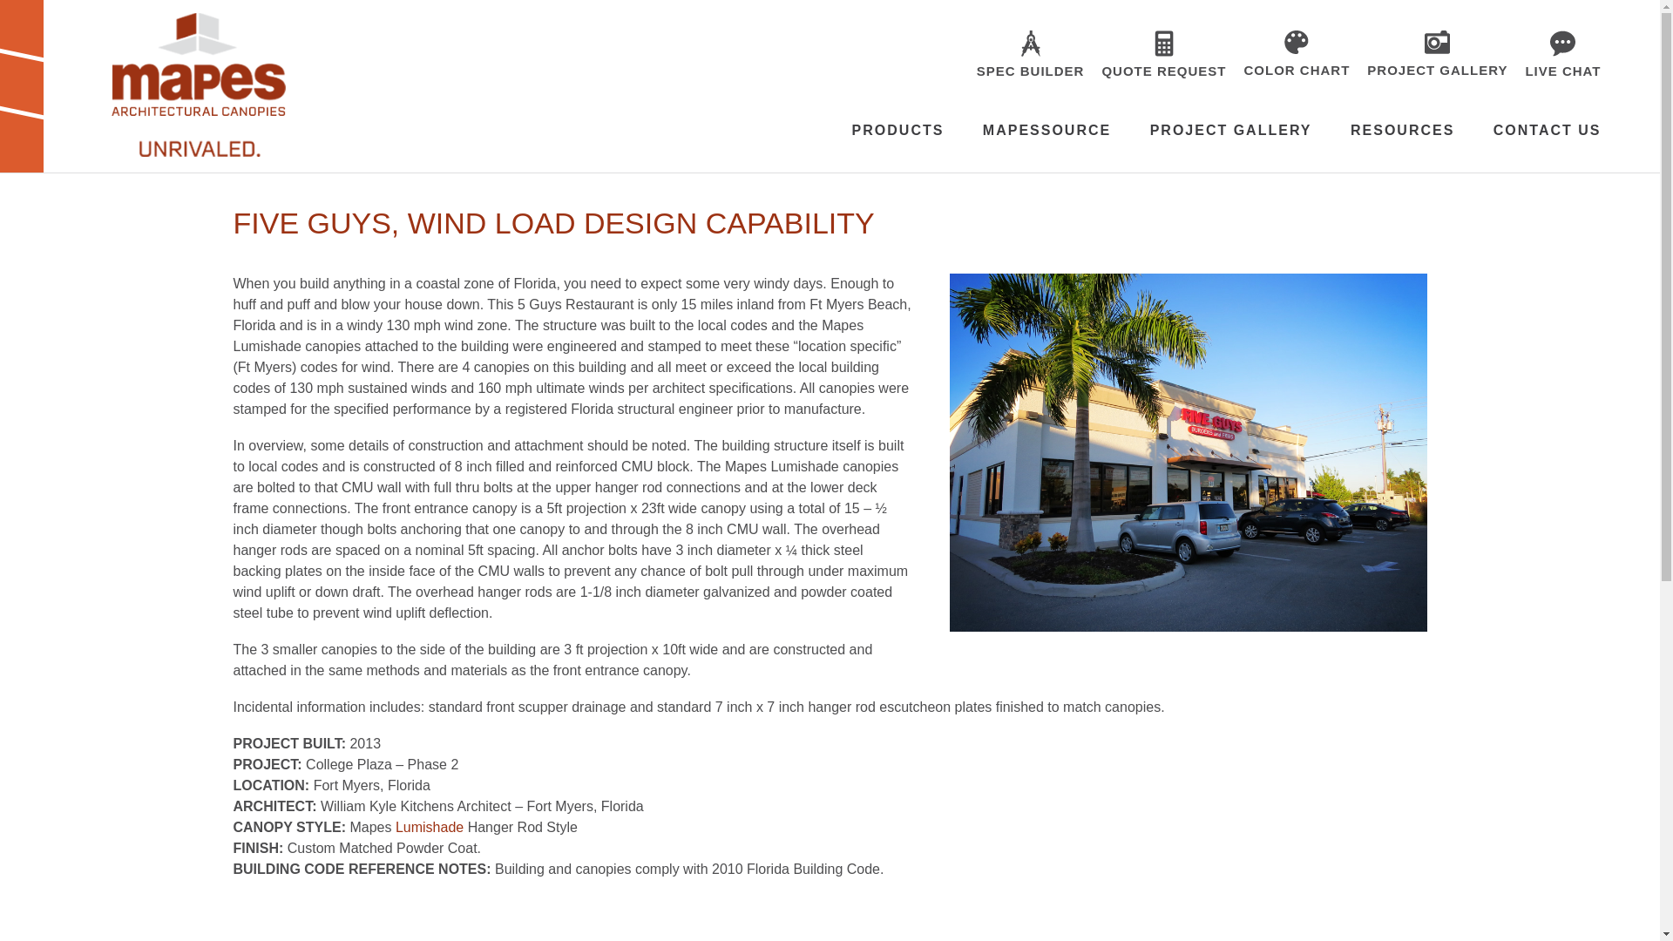  I want to click on PRODUCTS, so click(897, 130).